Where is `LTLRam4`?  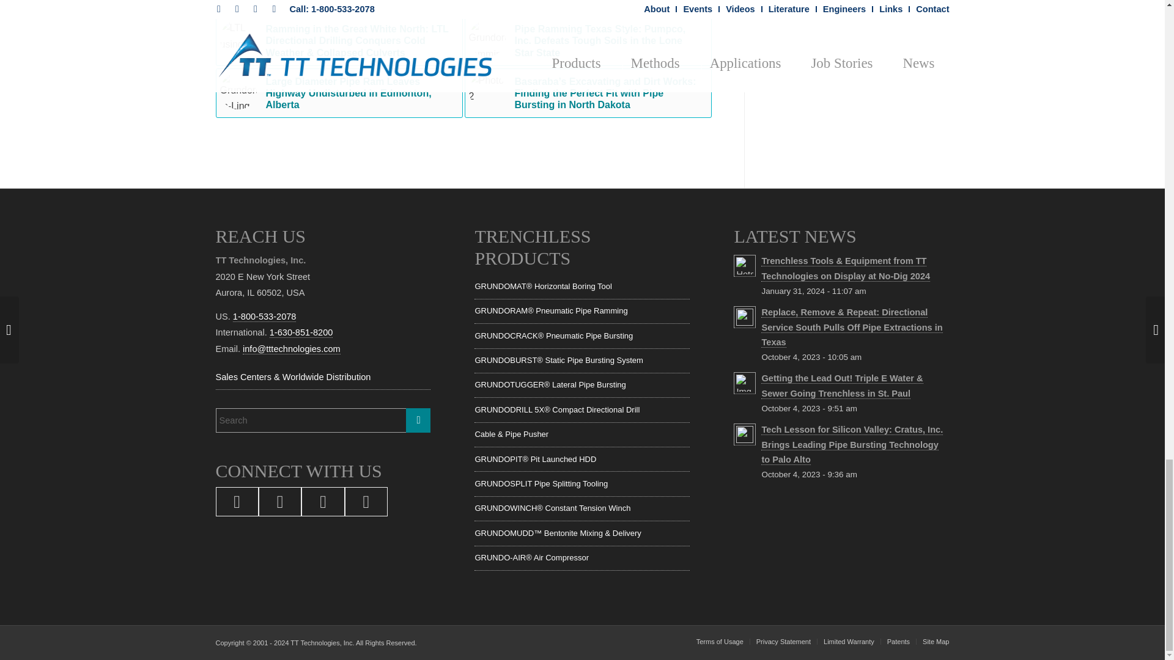 LTLRam4 is located at coordinates (238, 2).